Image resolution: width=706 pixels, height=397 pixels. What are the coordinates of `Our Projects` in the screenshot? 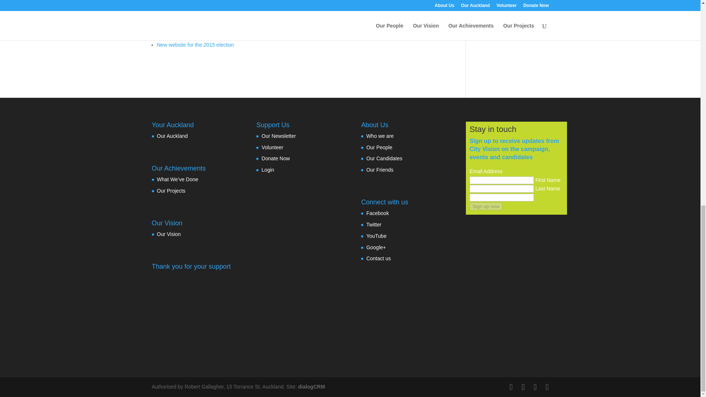 It's located at (171, 190).